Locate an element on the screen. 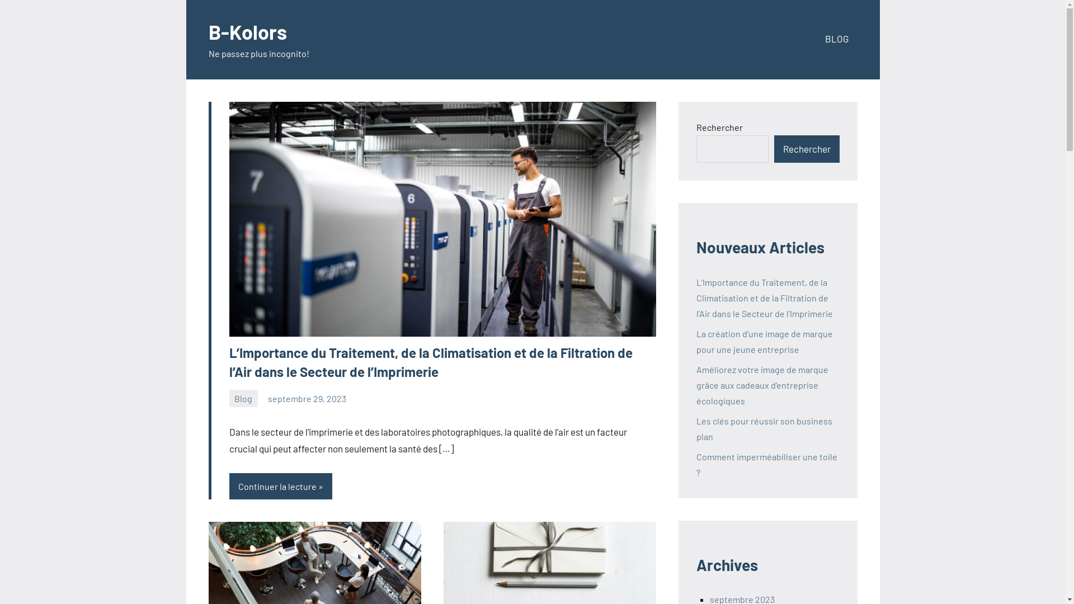 The width and height of the screenshot is (1074, 604). Blog is located at coordinates (244, 398).